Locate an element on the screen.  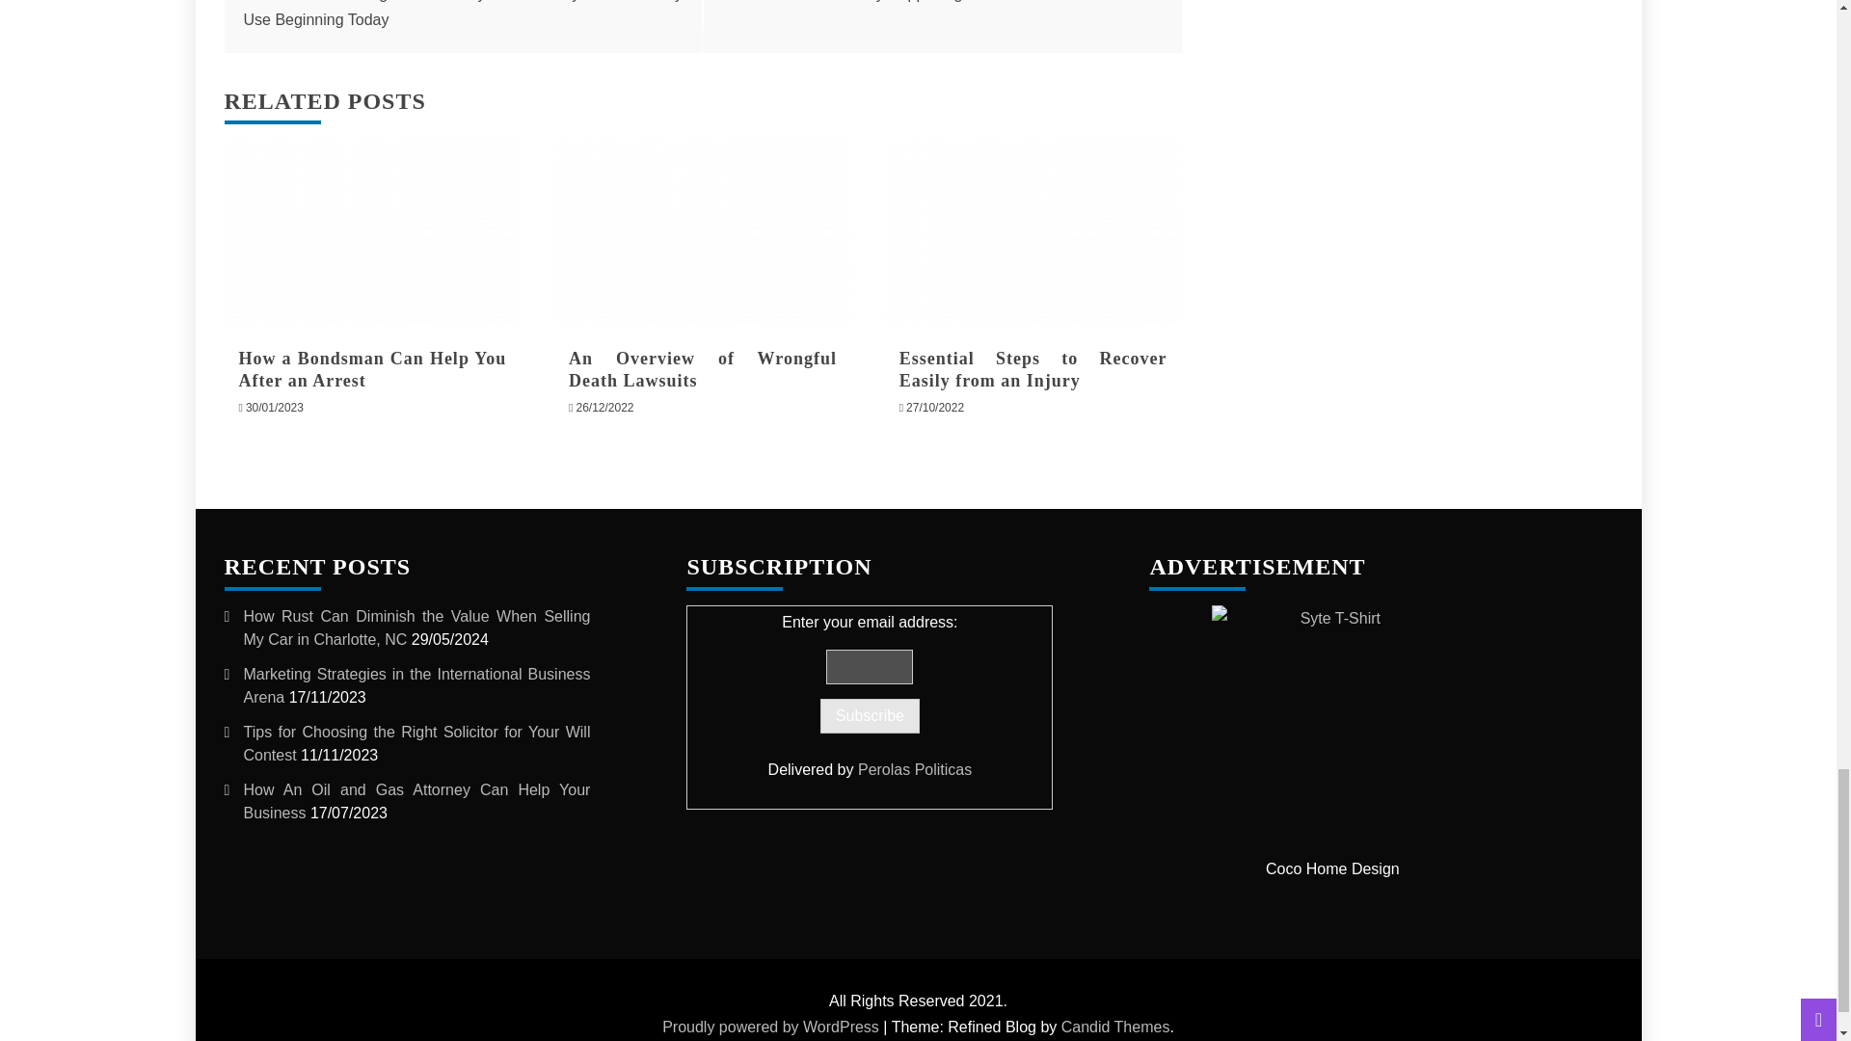
Subscribe is located at coordinates (870, 715).